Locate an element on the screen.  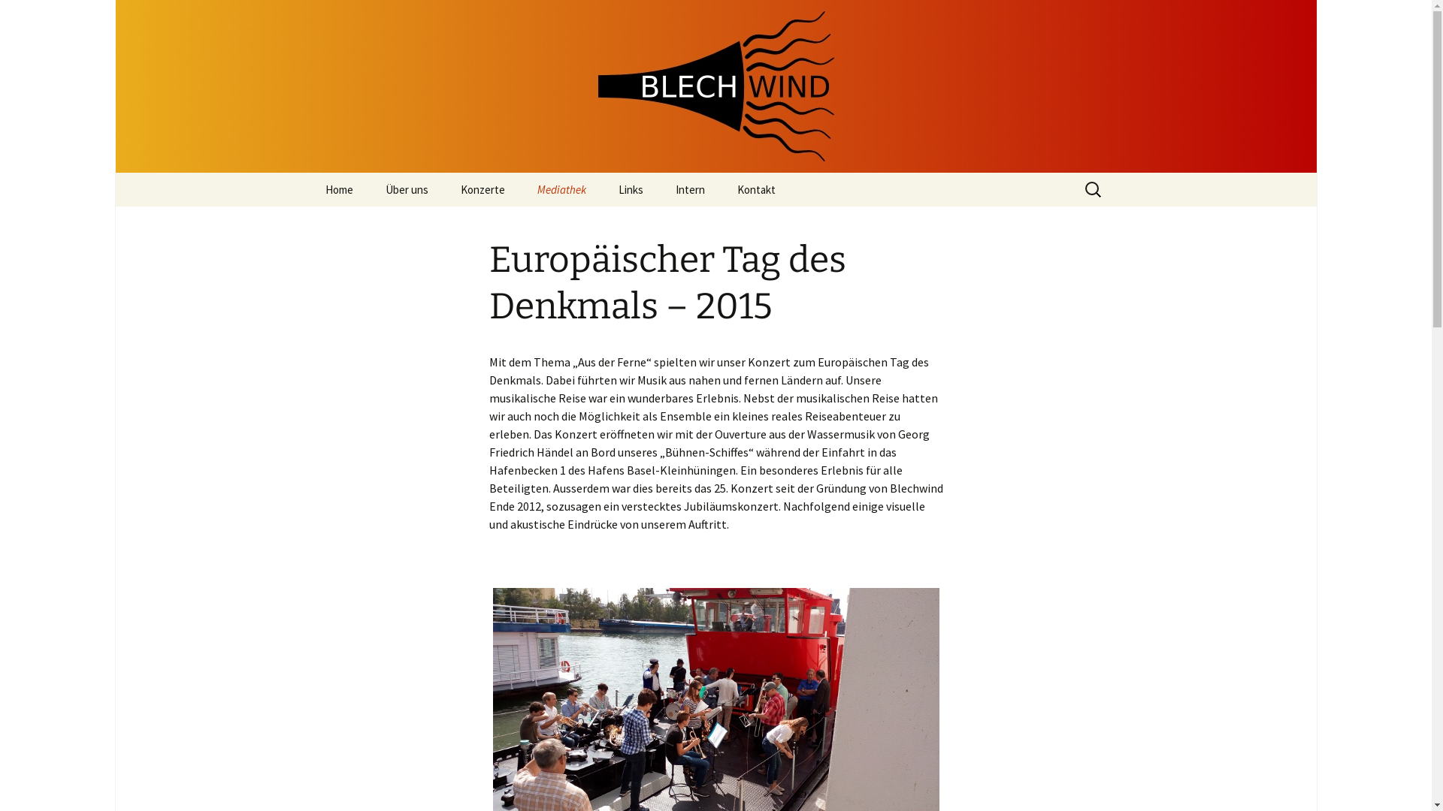
Mediathek is located at coordinates (561, 189).